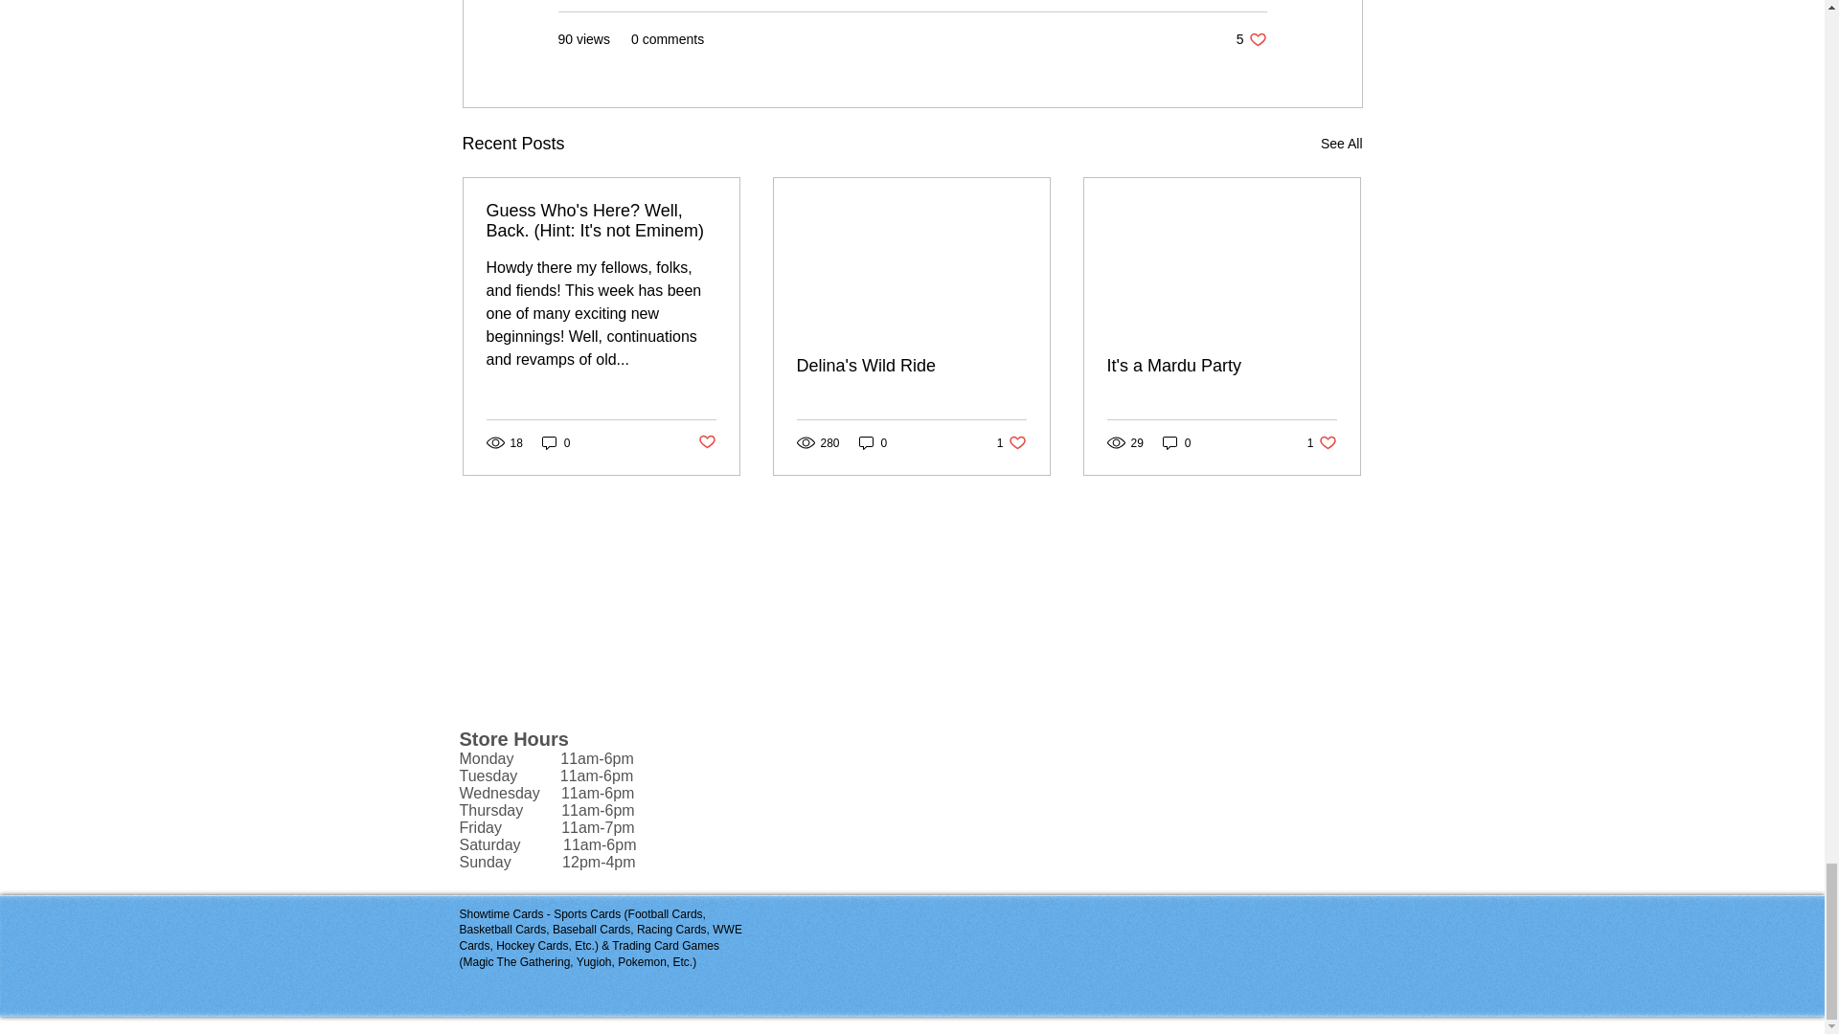 The height and width of the screenshot is (1034, 1839). What do you see at coordinates (1251, 39) in the screenshot?
I see `0` at bounding box center [1251, 39].